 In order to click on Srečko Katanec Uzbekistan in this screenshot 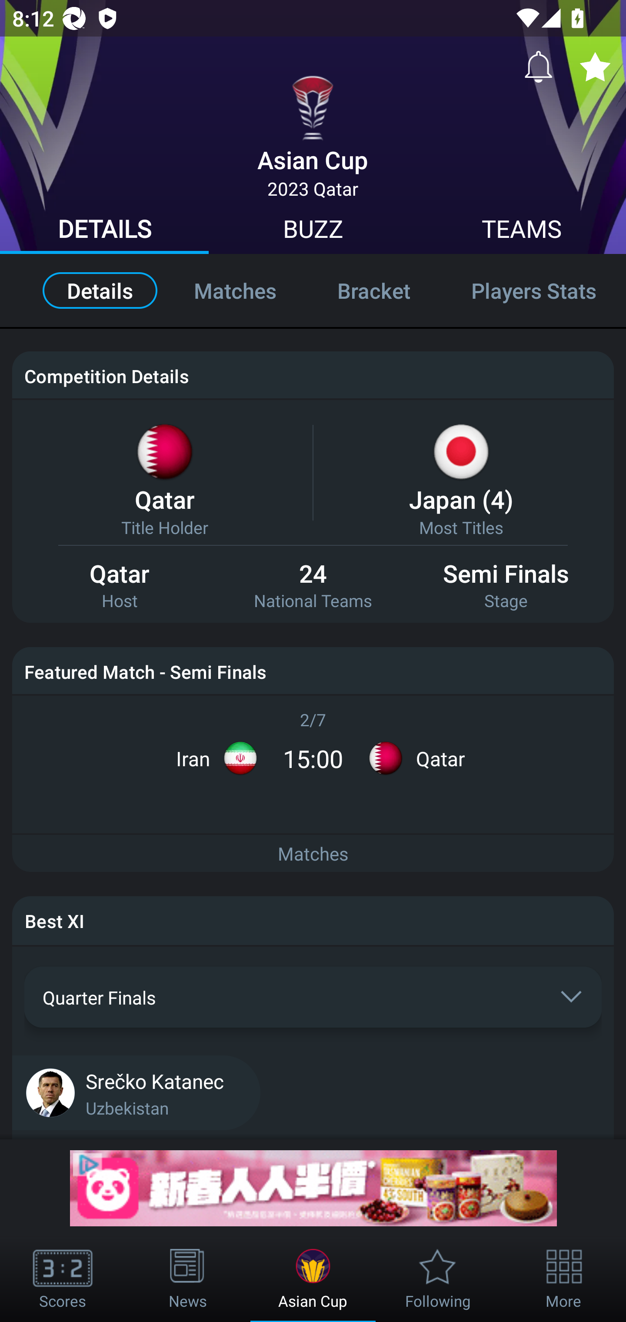, I will do `click(313, 1092)`.